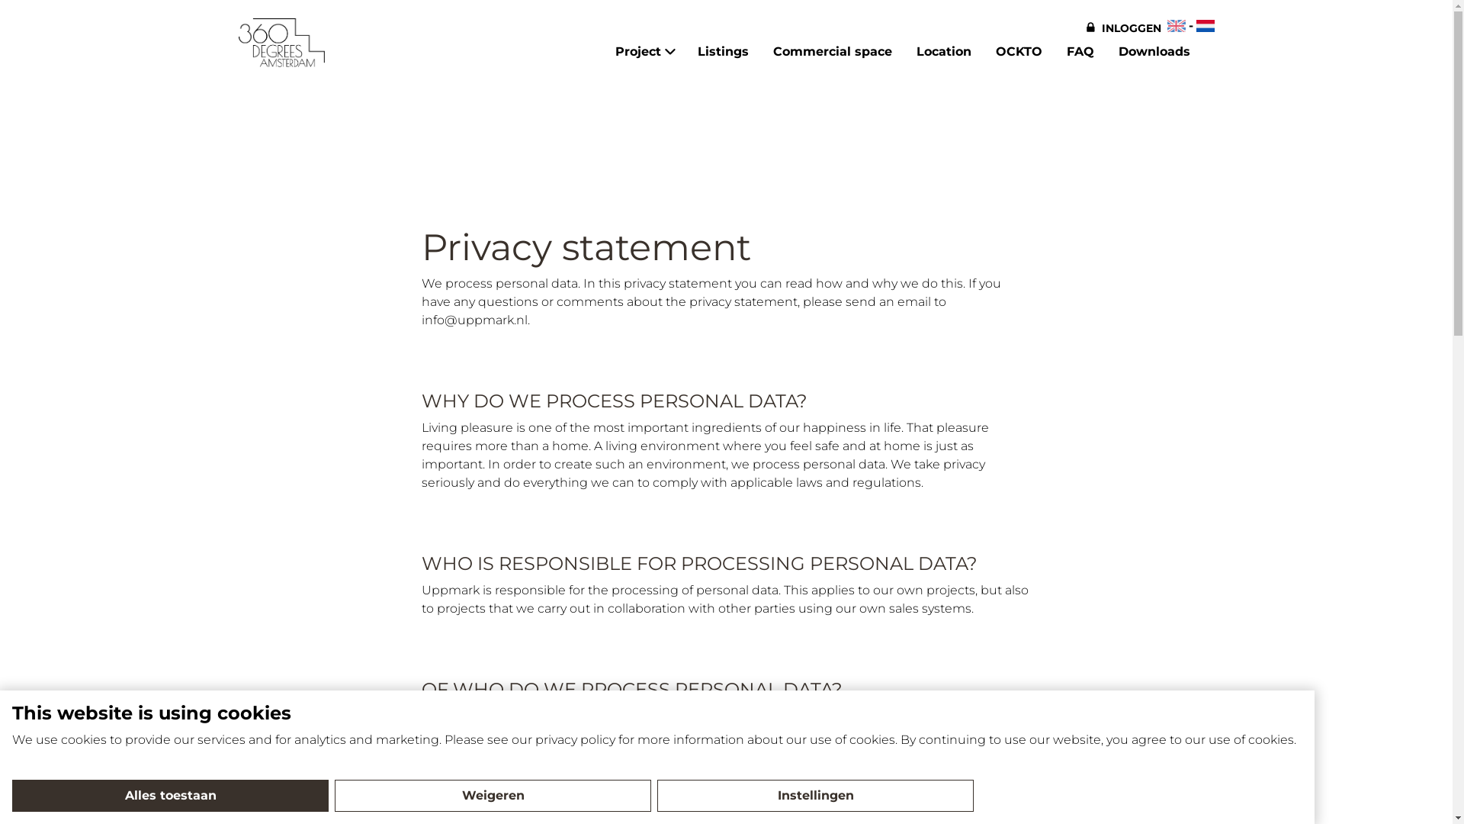 The height and width of the screenshot is (824, 1464). What do you see at coordinates (493, 796) in the screenshot?
I see `Weigeren` at bounding box center [493, 796].